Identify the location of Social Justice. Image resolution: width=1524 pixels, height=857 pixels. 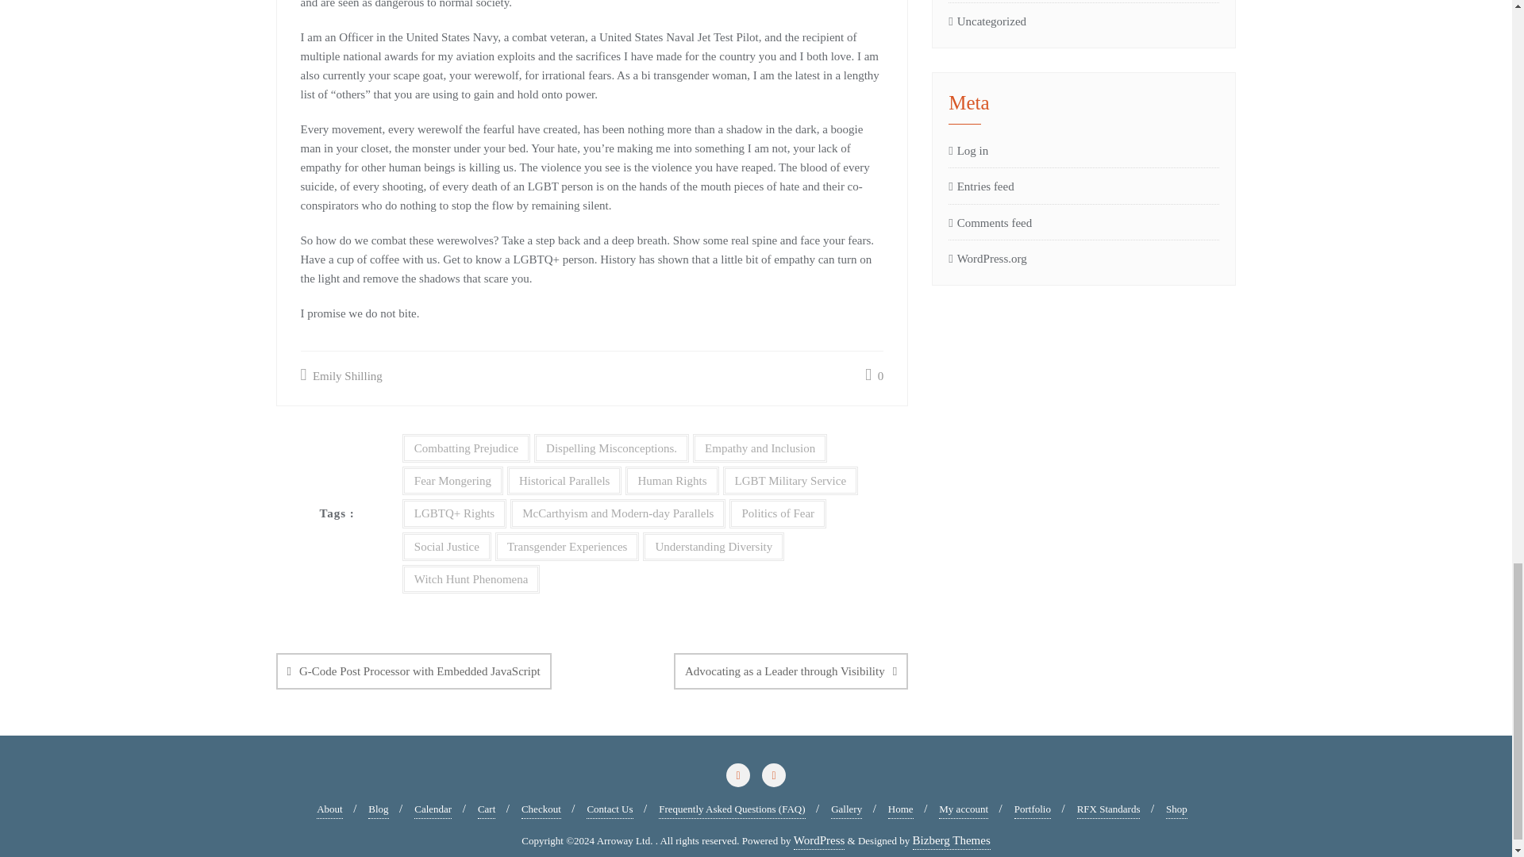
(446, 546).